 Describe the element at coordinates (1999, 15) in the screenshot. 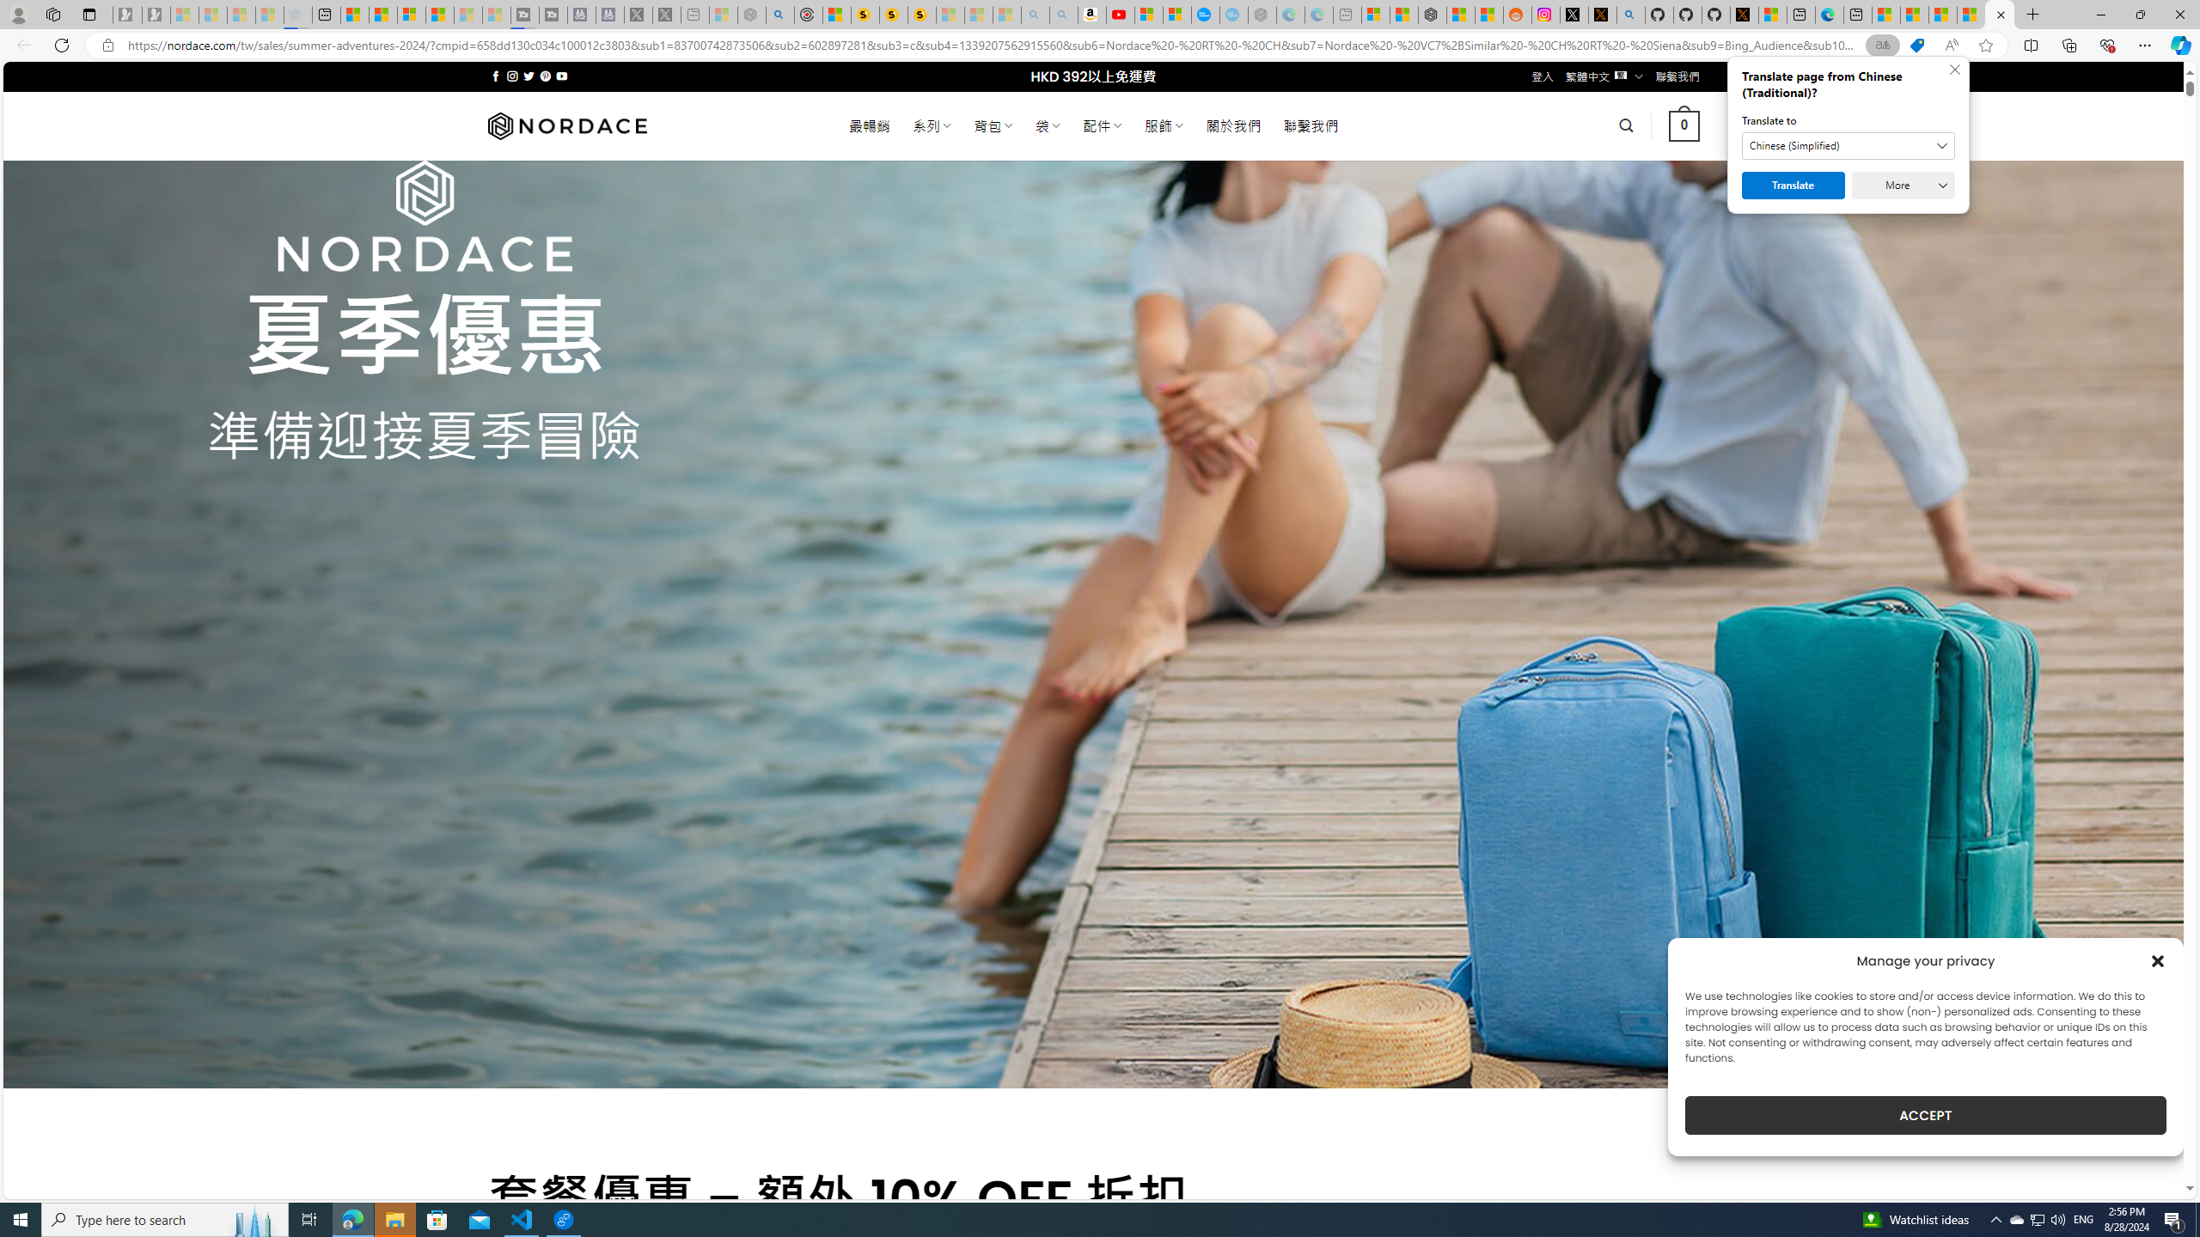

I see `Nordace - Summer Adventures 2024` at that location.